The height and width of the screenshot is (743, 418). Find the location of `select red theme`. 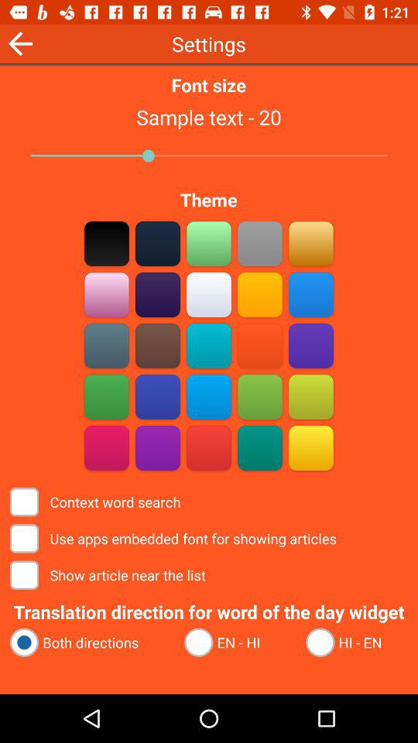

select red theme is located at coordinates (107, 447).